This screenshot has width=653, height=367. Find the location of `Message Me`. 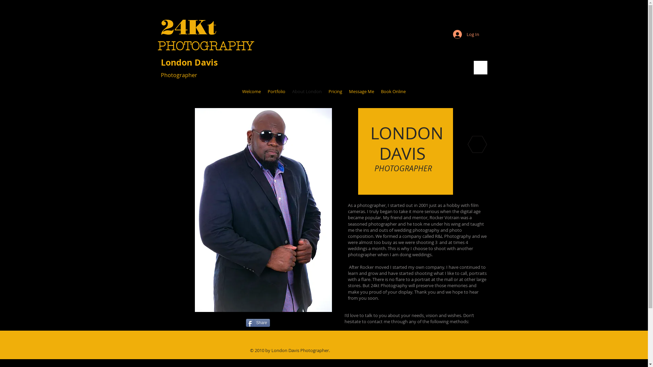

Message Me is located at coordinates (362, 91).